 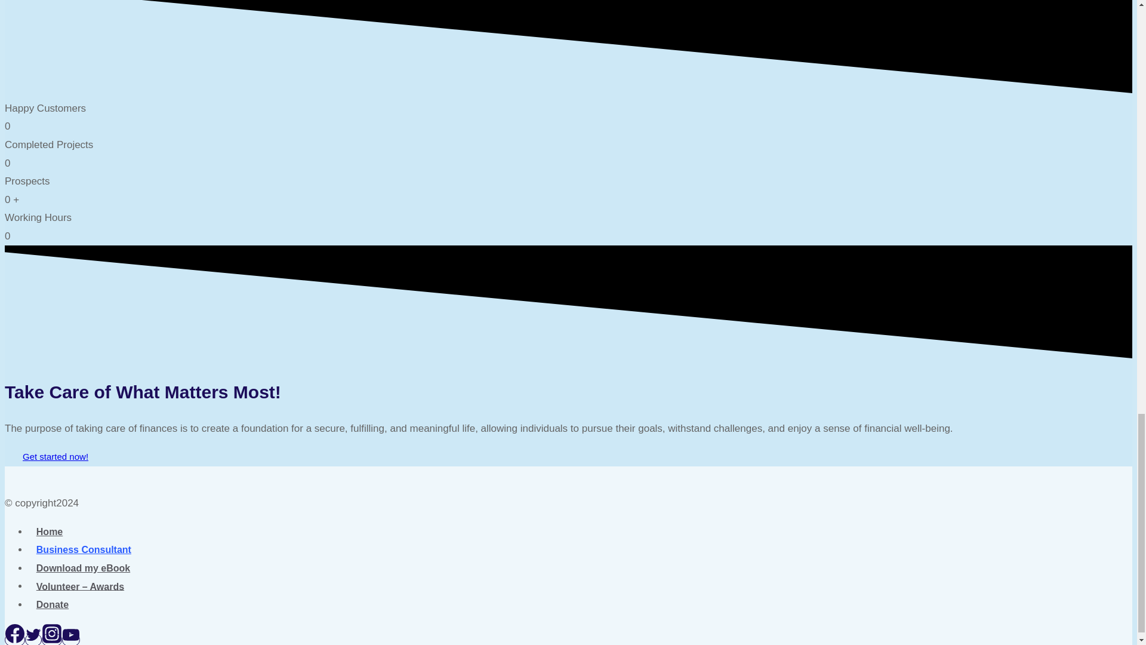 What do you see at coordinates (49, 532) in the screenshot?
I see `Home` at bounding box center [49, 532].